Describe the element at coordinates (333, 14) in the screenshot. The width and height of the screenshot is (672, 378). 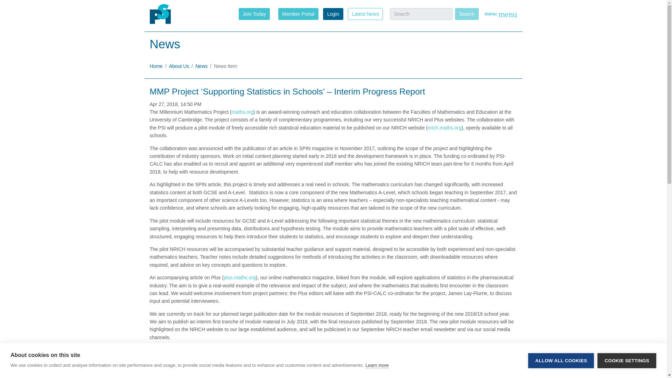
I see `Login` at that location.